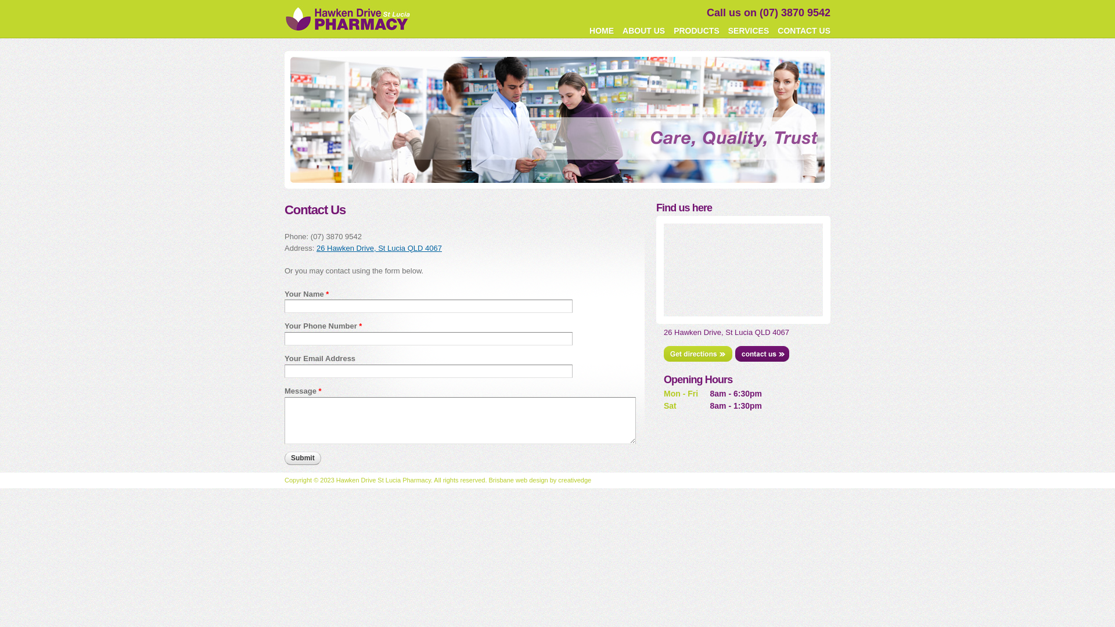 The width and height of the screenshot is (1115, 627). Describe the element at coordinates (749, 31) in the screenshot. I see `SERVICES` at that location.